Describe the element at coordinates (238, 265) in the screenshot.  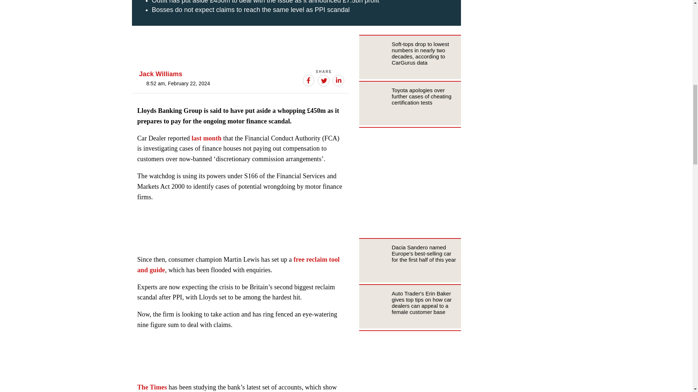
I see `free reclaim tool and guide` at that location.